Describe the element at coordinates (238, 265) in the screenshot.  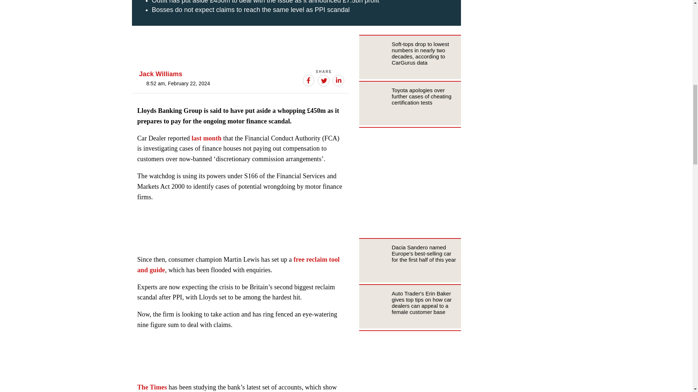
I see `free reclaim tool and guide` at that location.